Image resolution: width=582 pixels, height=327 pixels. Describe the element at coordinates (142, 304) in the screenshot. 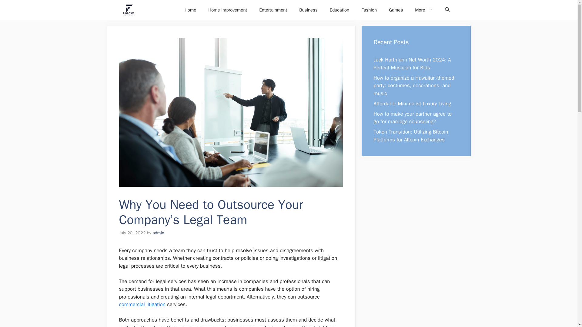

I see `commercial litigation` at that location.